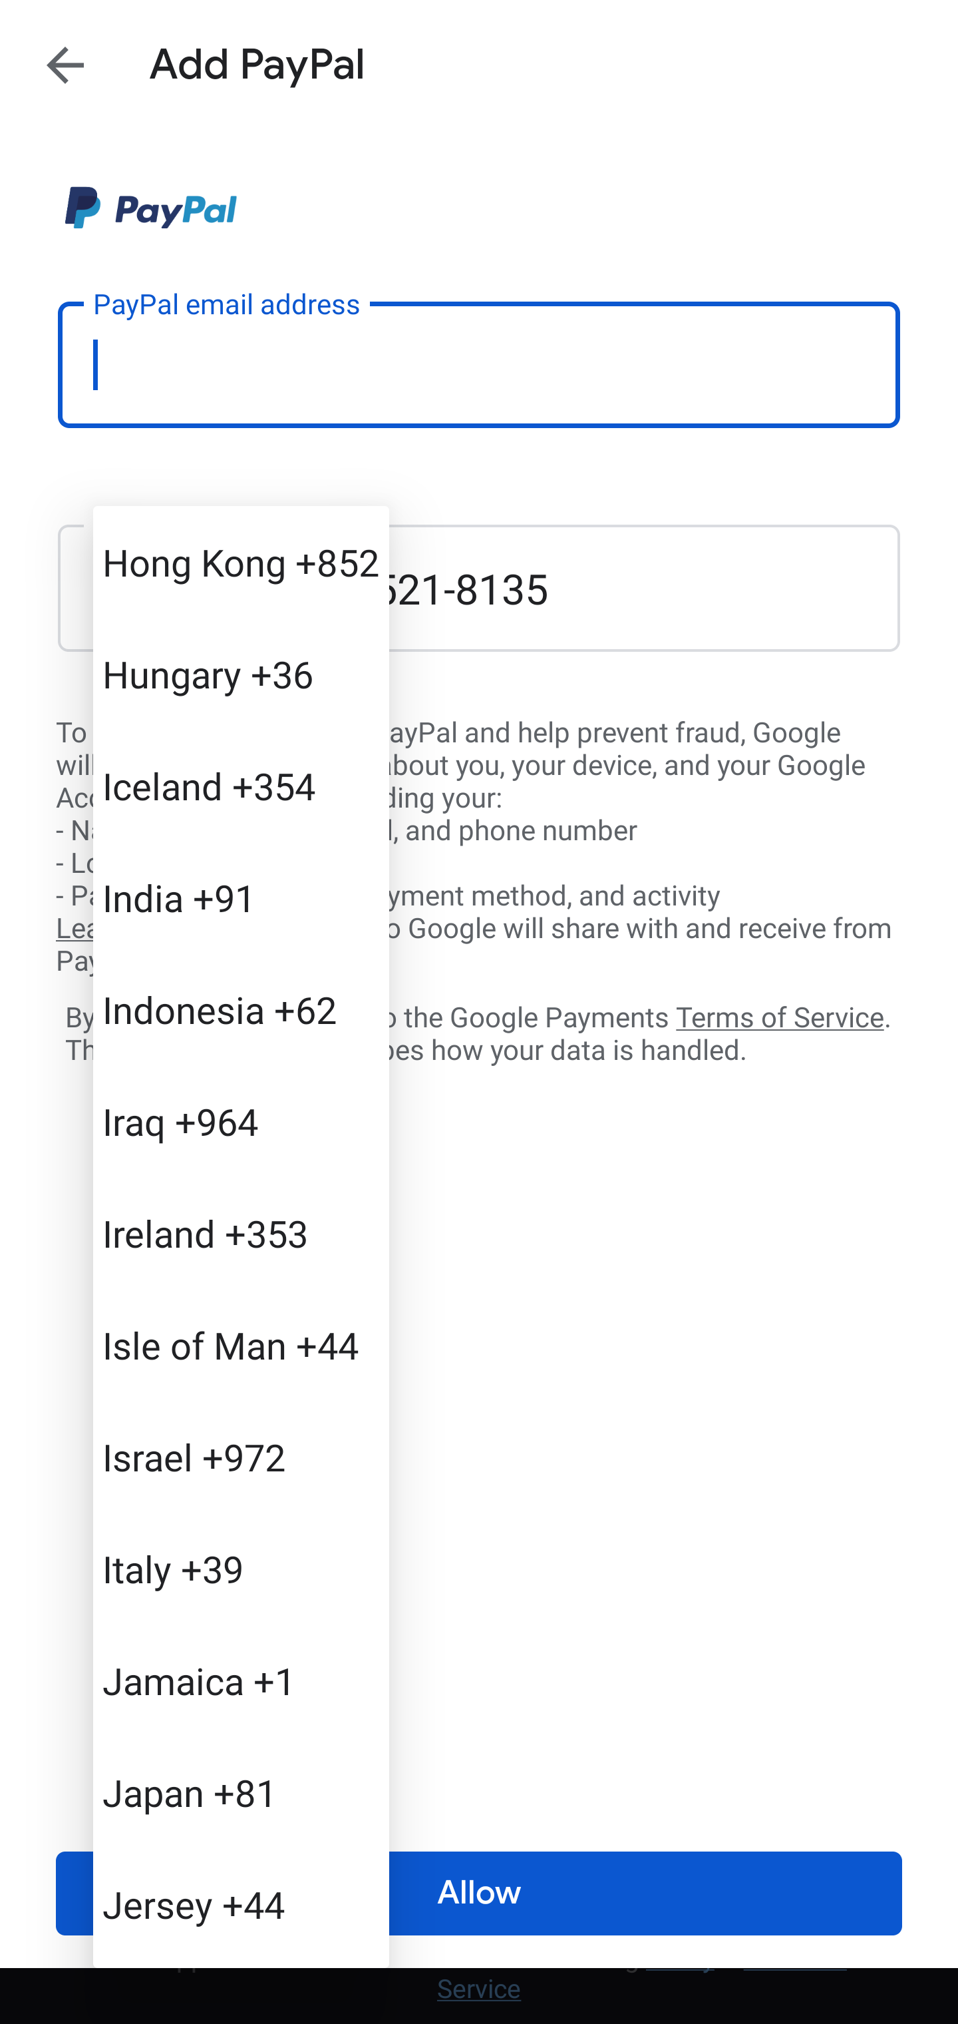 This screenshot has width=958, height=2024. What do you see at coordinates (241, 1569) in the screenshot?
I see `Italy +39` at bounding box center [241, 1569].